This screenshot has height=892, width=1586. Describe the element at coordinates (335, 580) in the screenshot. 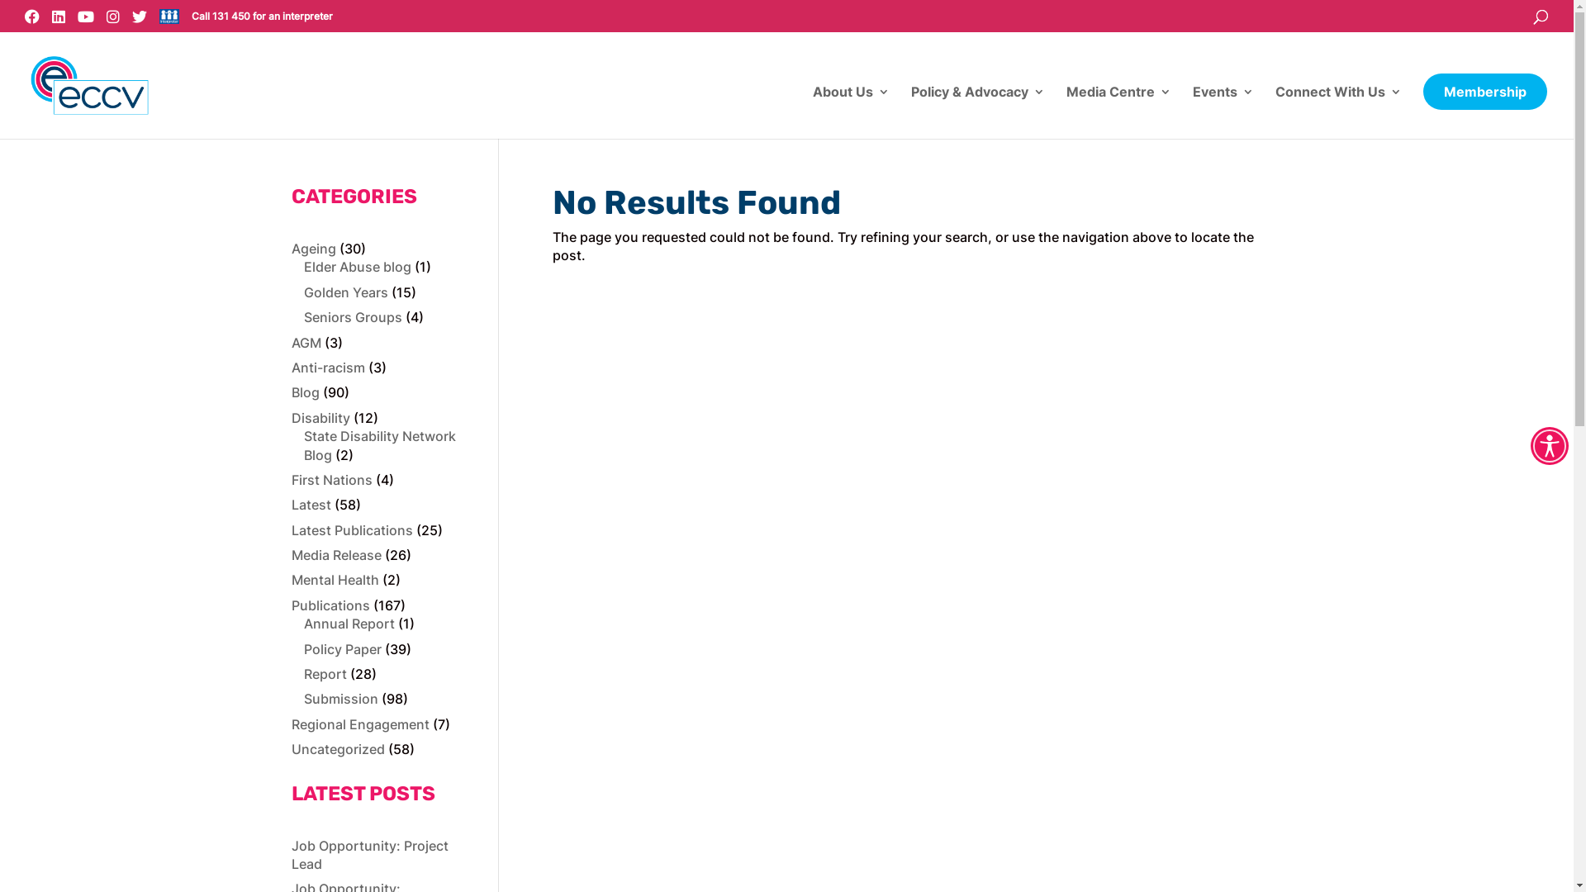

I see `Mental Health` at that location.